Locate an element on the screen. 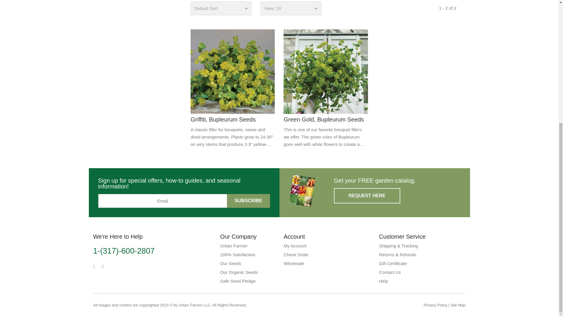 The width and height of the screenshot is (563, 317). Green Gold, Bupleurum Seeds is located at coordinates (325, 71).